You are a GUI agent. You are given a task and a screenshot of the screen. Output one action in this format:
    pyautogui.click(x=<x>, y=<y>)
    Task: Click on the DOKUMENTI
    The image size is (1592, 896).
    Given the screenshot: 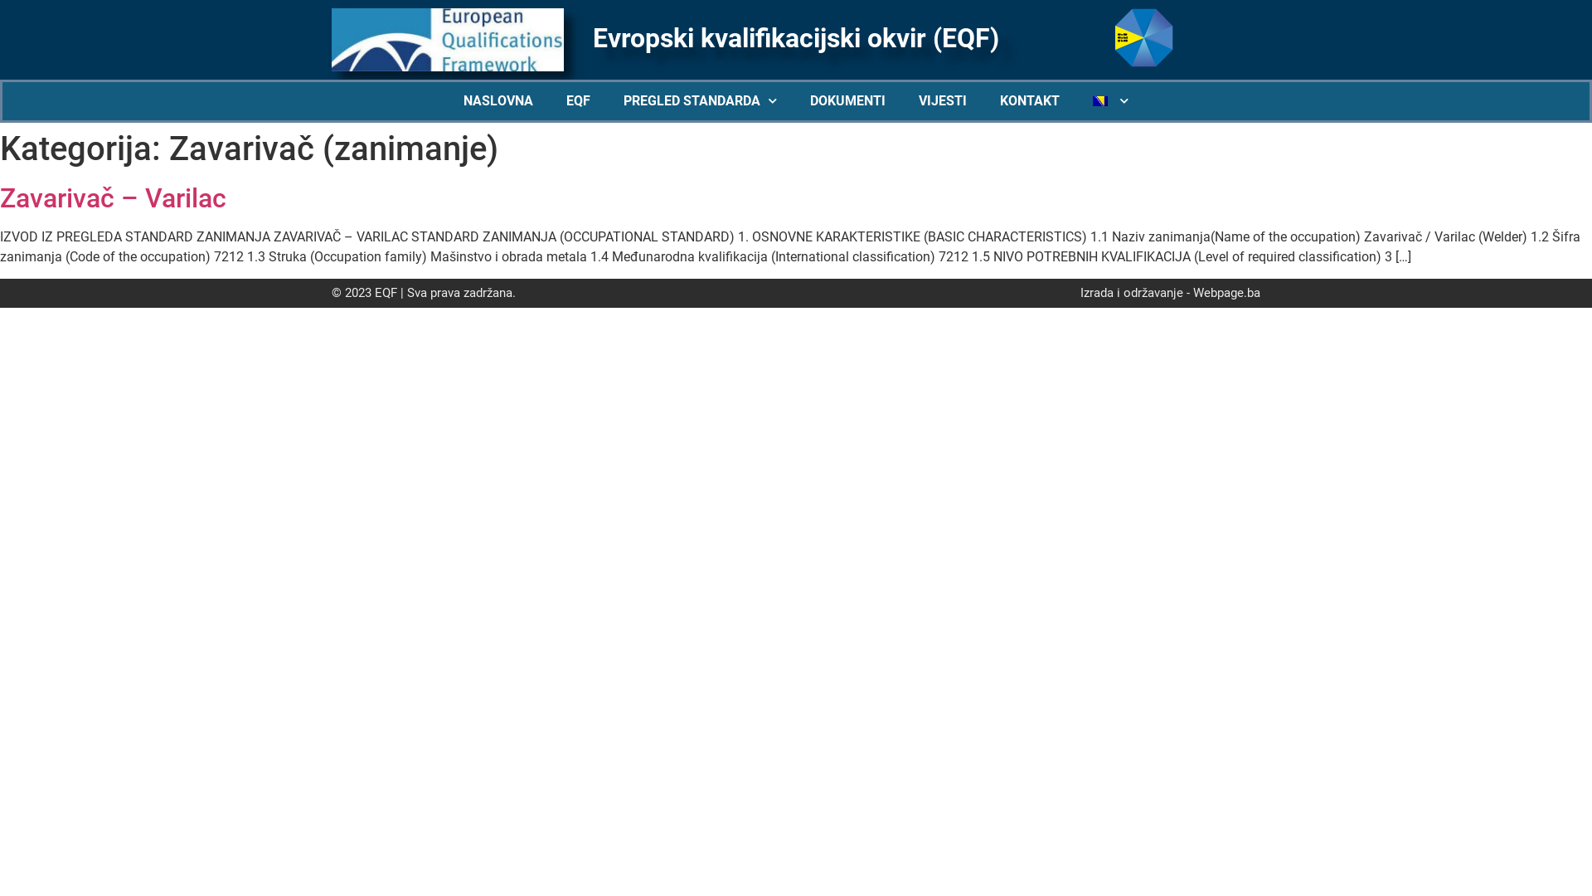 What is the action you would take?
    pyautogui.click(x=847, y=101)
    